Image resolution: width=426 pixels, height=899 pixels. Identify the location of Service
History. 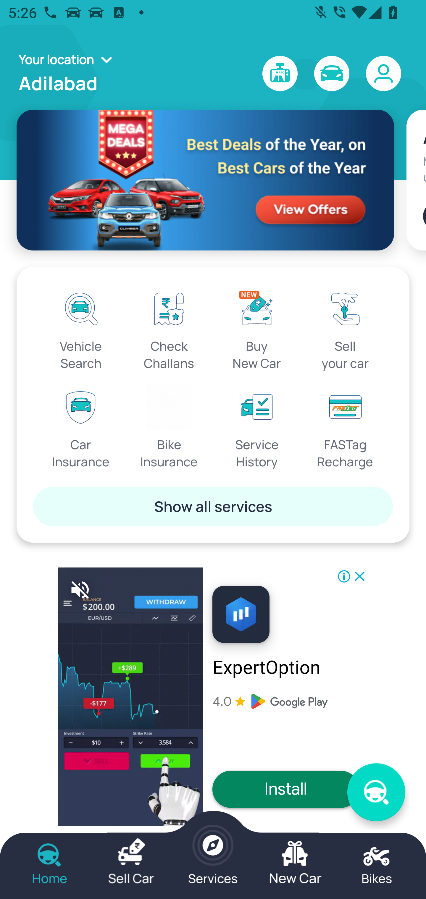
(257, 427).